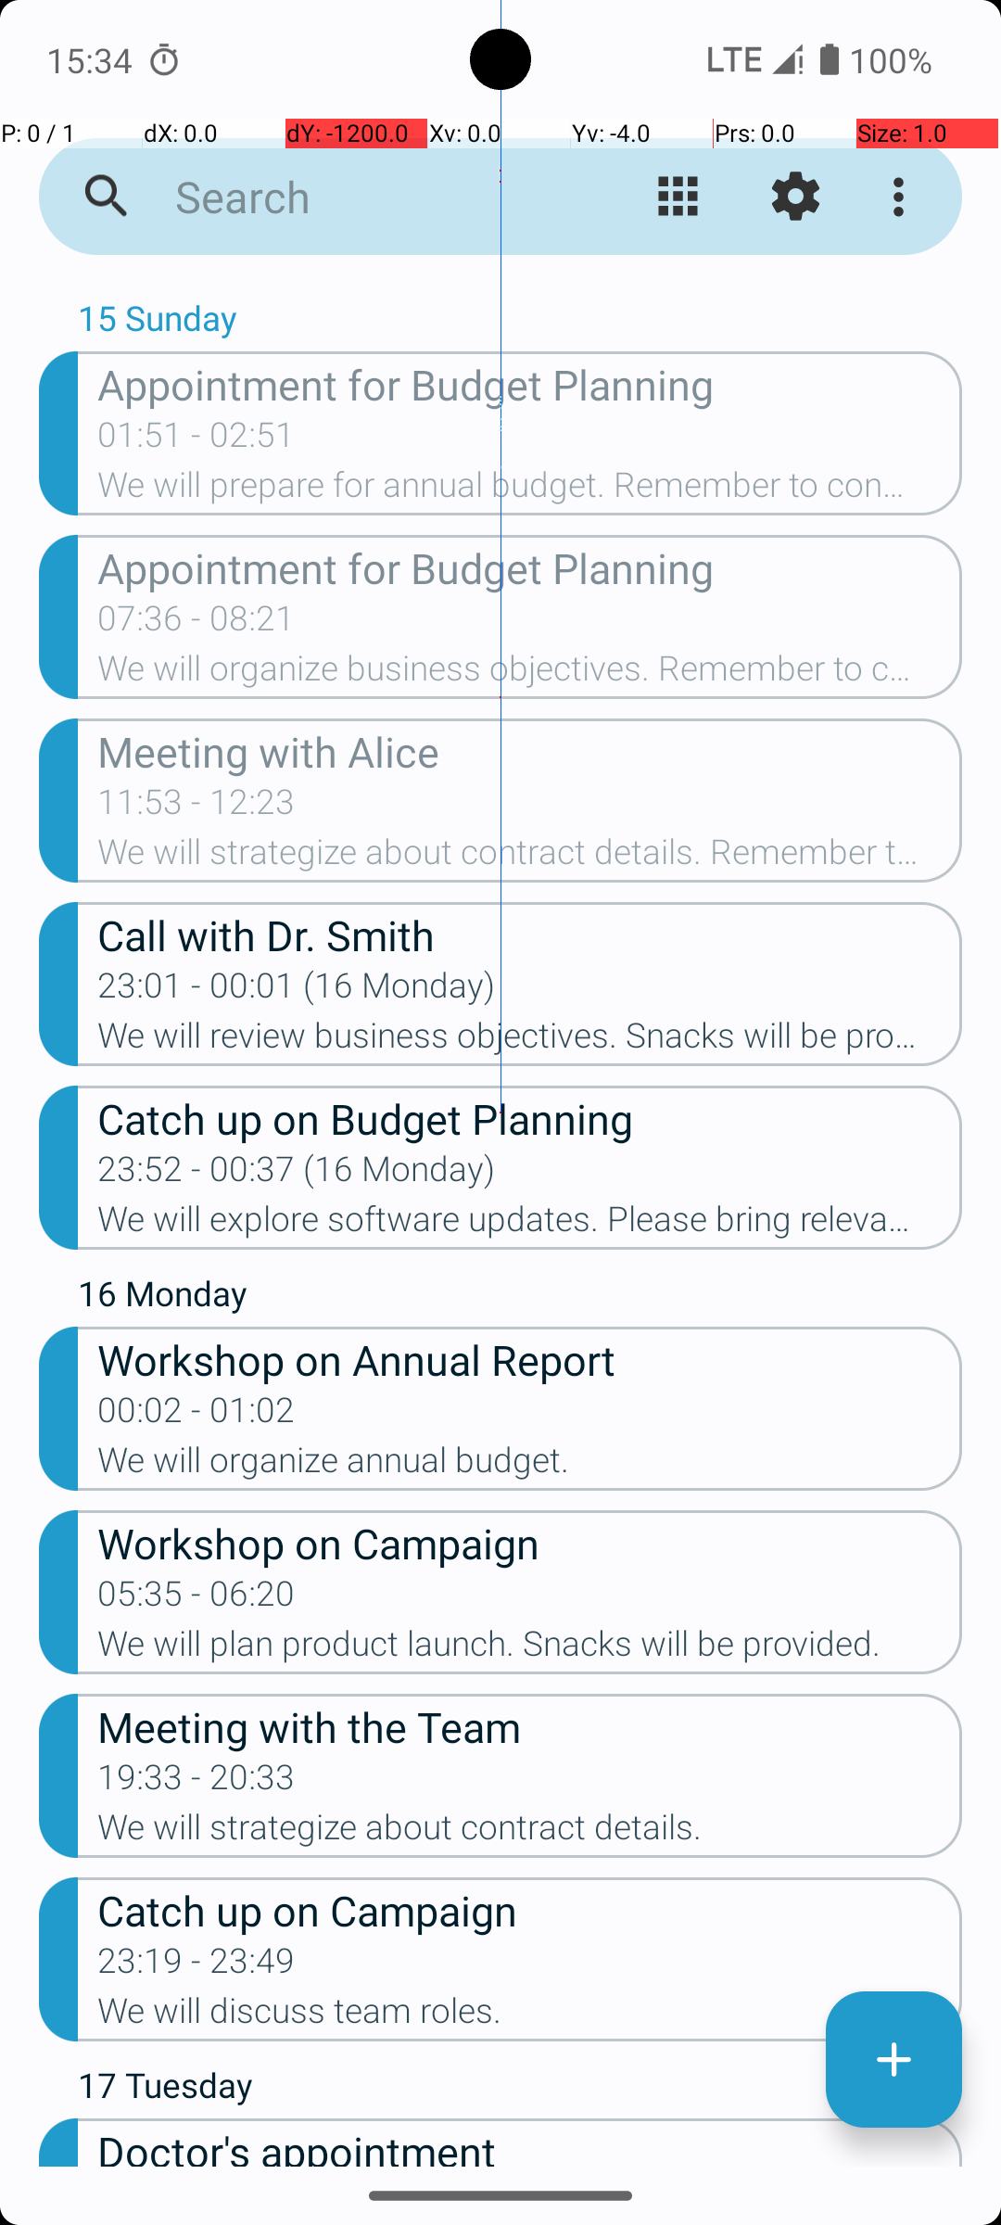 This screenshot has height=2225, width=1001. I want to click on 19:33 - 20:33, so click(196, 1783).